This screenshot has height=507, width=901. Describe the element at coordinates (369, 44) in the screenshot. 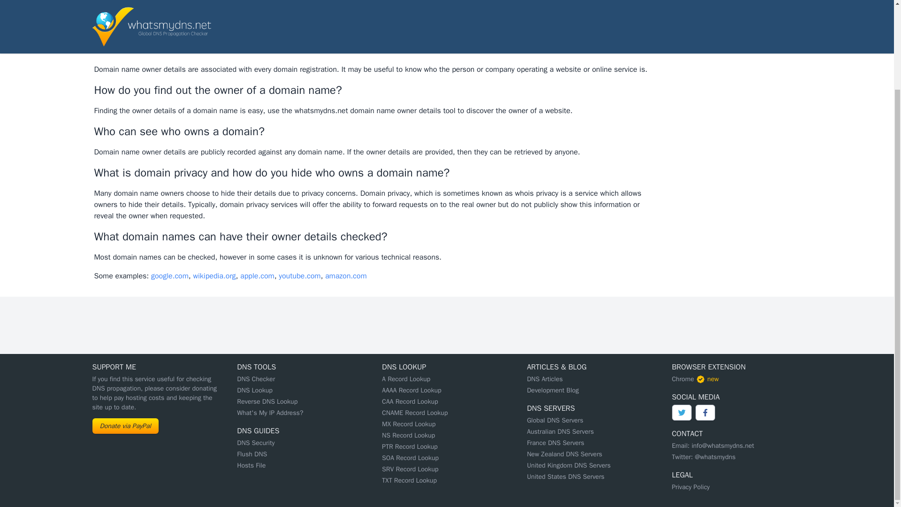

I see `DNSSEC` at that location.